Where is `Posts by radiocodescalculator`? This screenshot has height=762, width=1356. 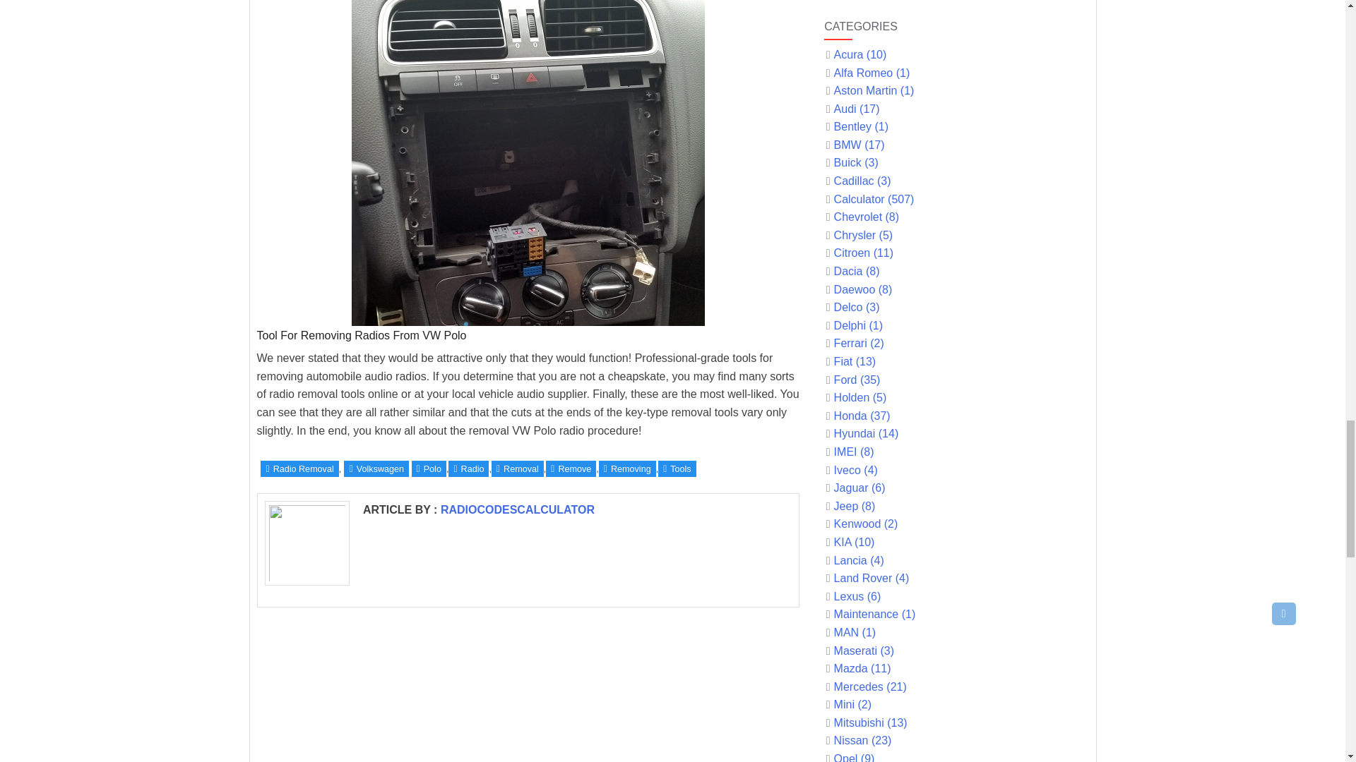
Posts by radiocodescalculator is located at coordinates (518, 509).